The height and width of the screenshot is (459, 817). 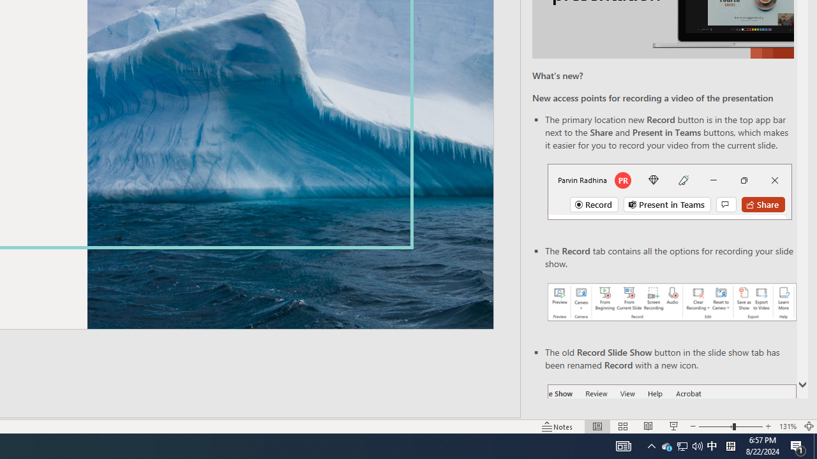 I want to click on Record your presentations screenshot one, so click(x=671, y=302).